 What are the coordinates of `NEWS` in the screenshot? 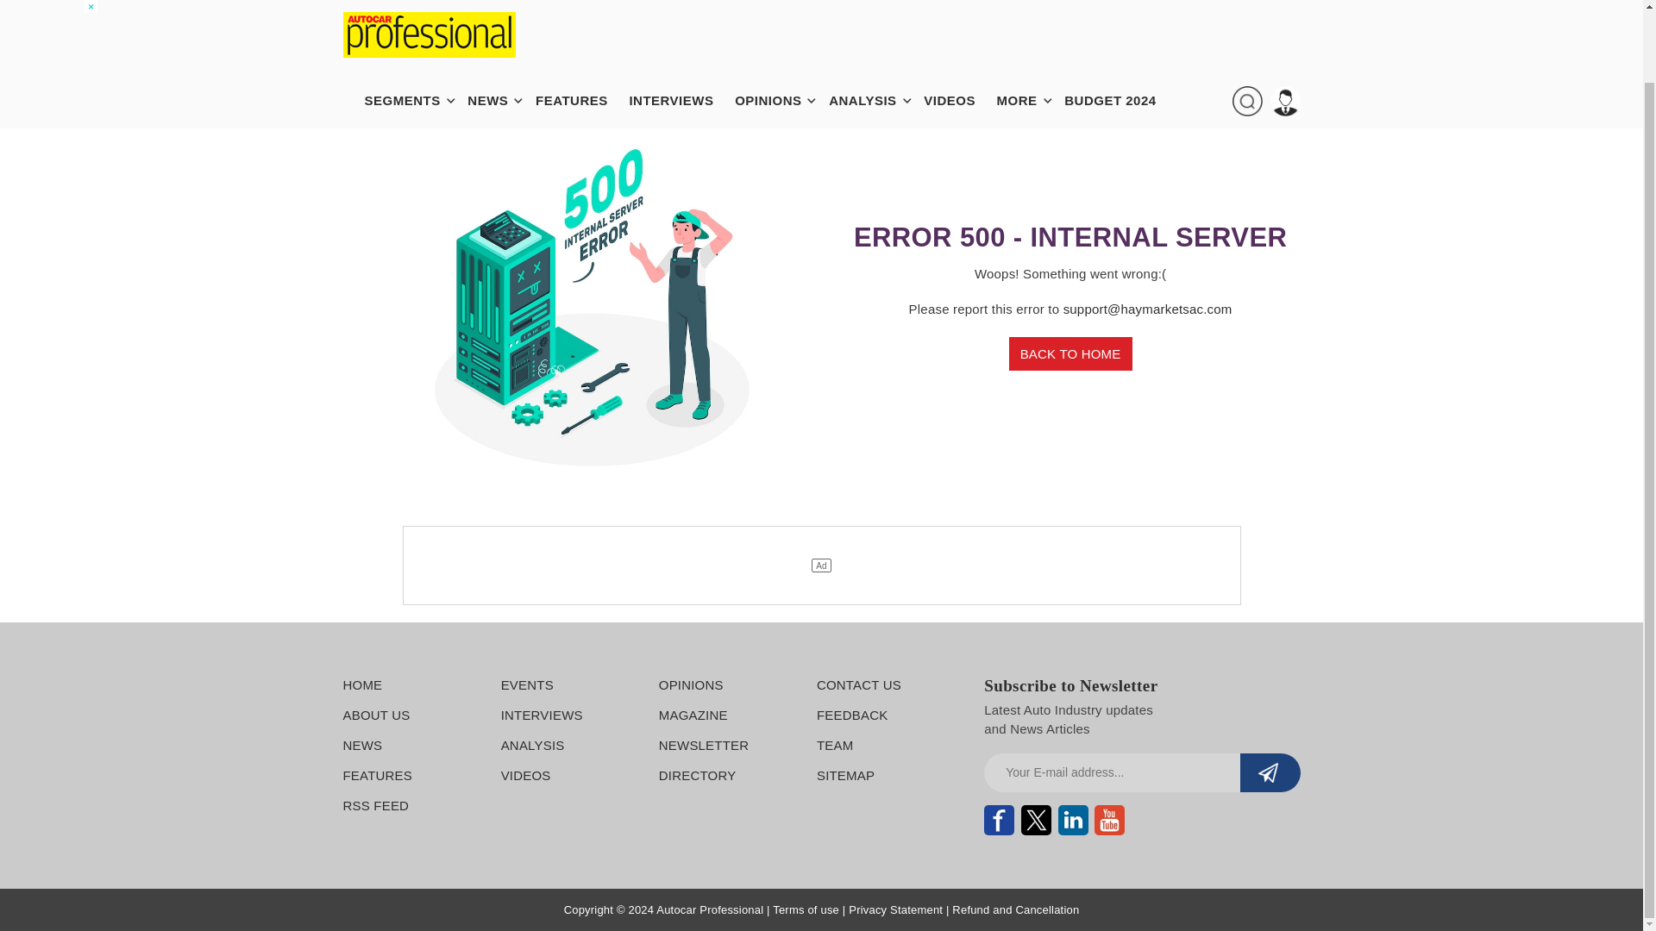 It's located at (495, 24).